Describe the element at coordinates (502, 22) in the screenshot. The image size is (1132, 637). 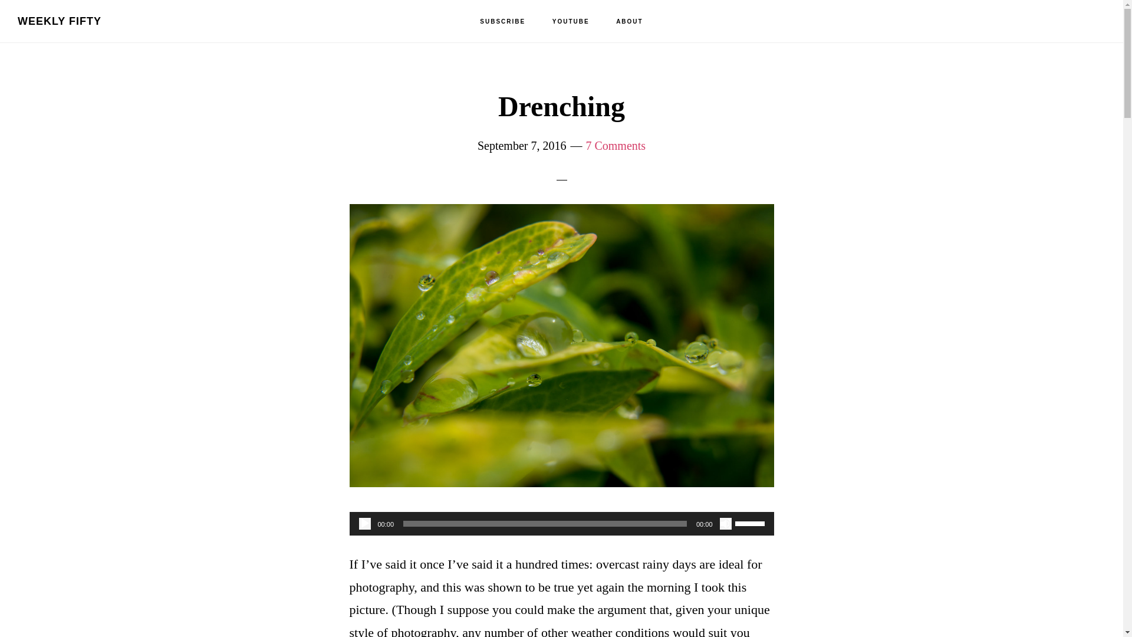
I see `SUBSCRIBE` at that location.